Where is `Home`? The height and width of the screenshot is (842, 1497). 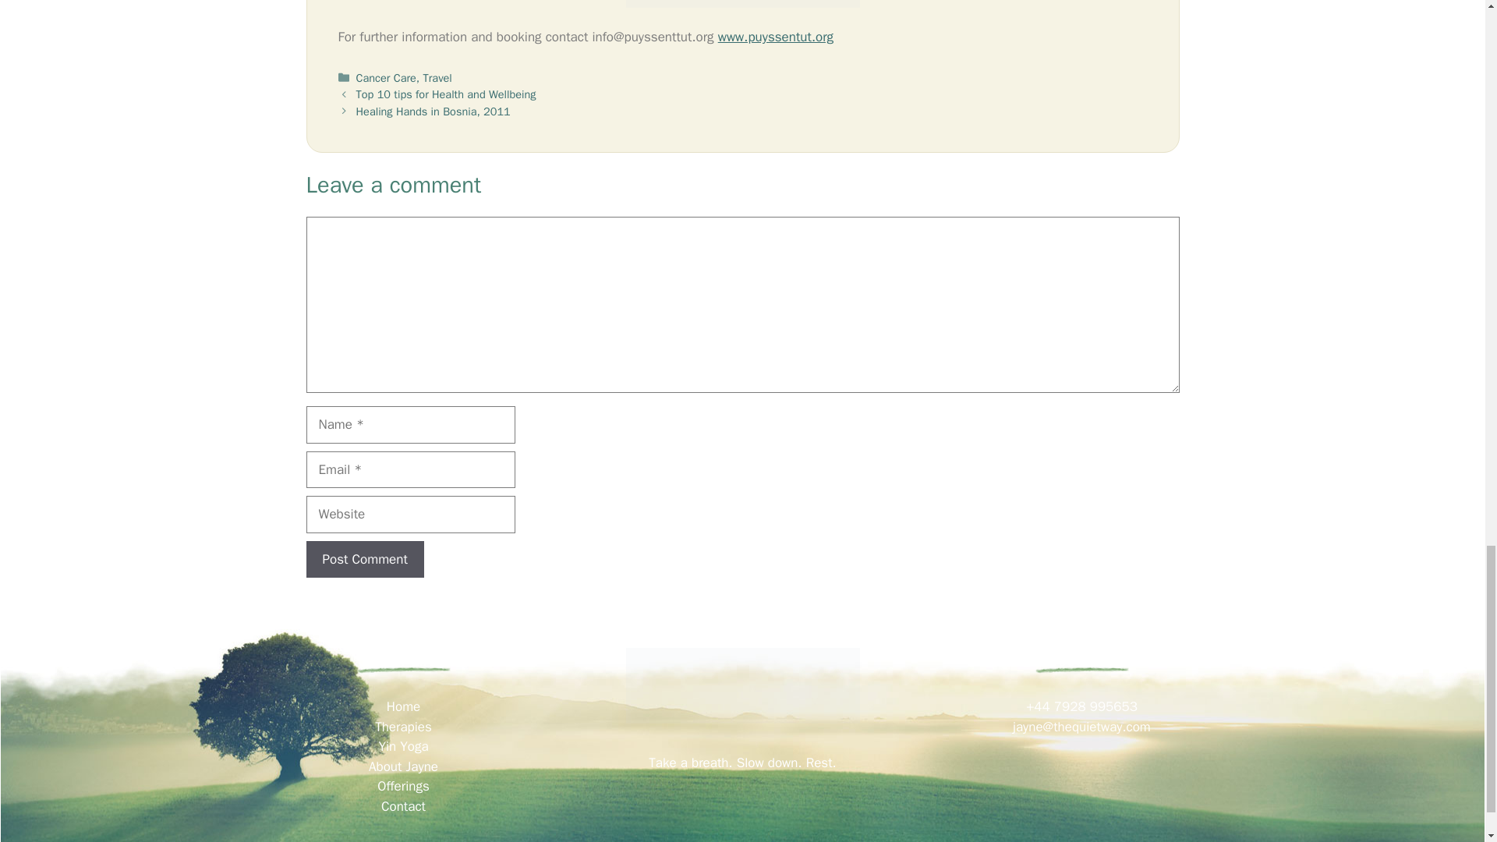 Home is located at coordinates (403, 706).